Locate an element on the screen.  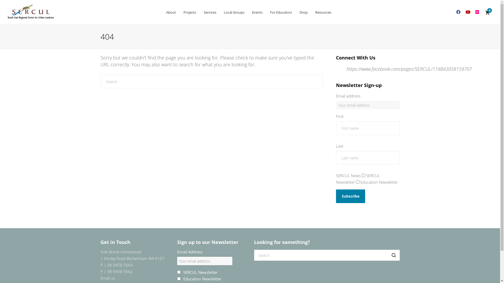
Search is located at coordinates (327, 264).